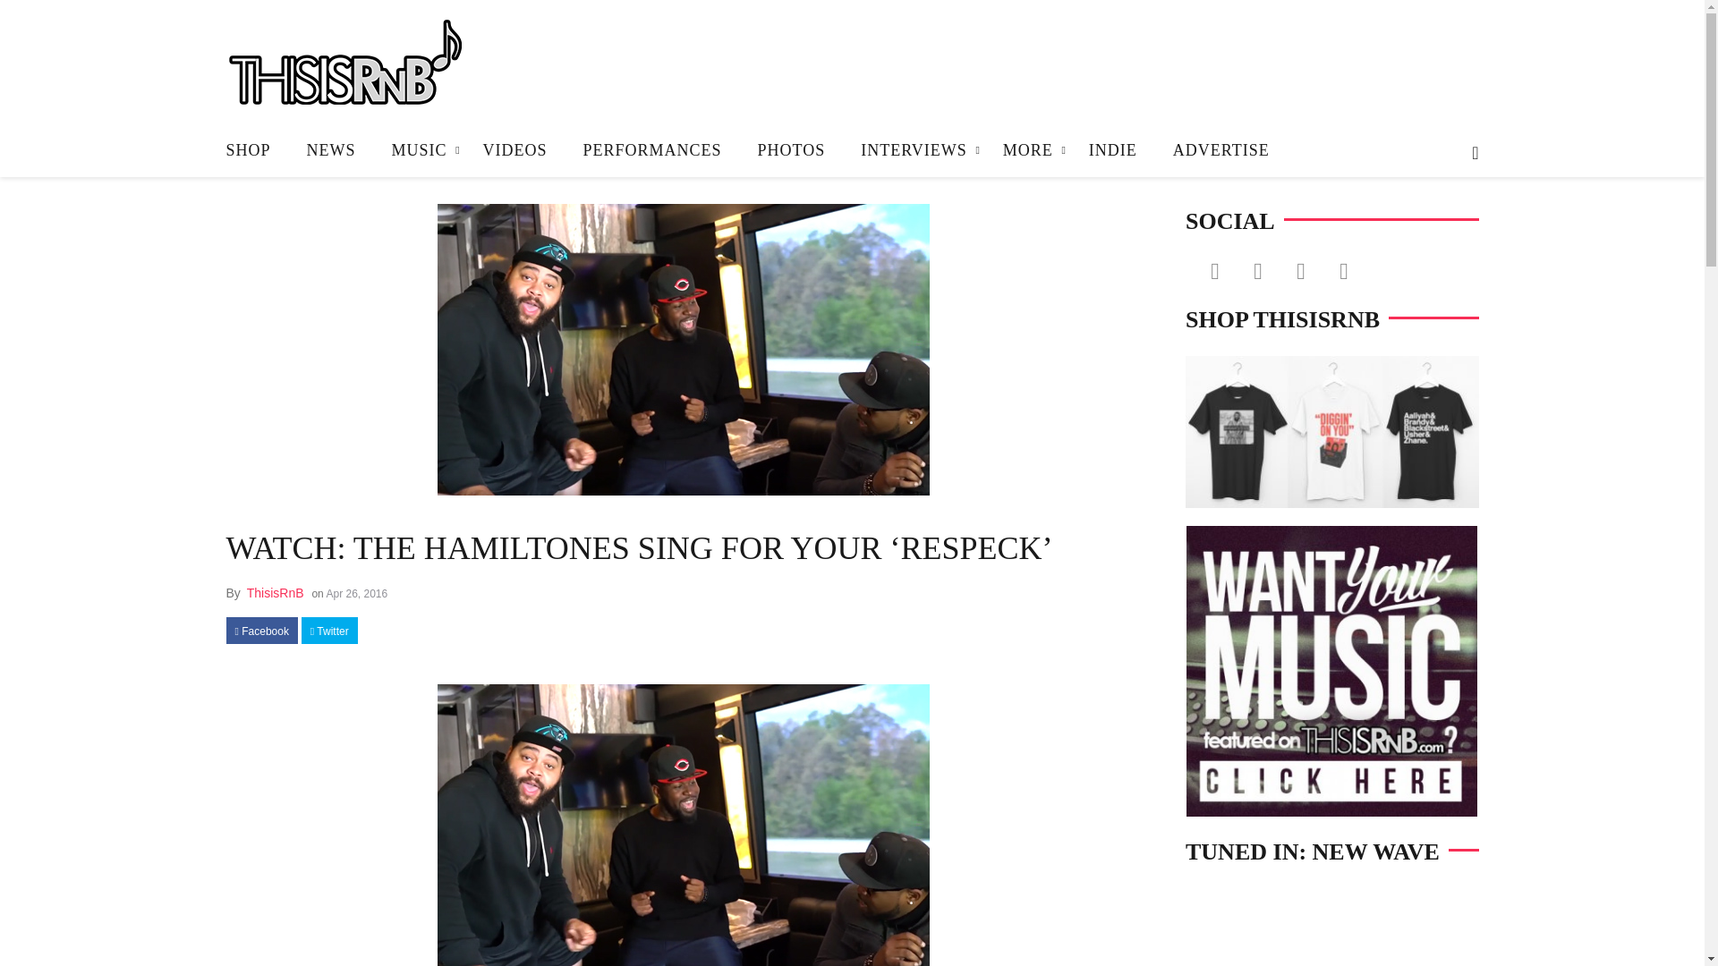 The image size is (1718, 966). I want to click on facebook, so click(261, 631).